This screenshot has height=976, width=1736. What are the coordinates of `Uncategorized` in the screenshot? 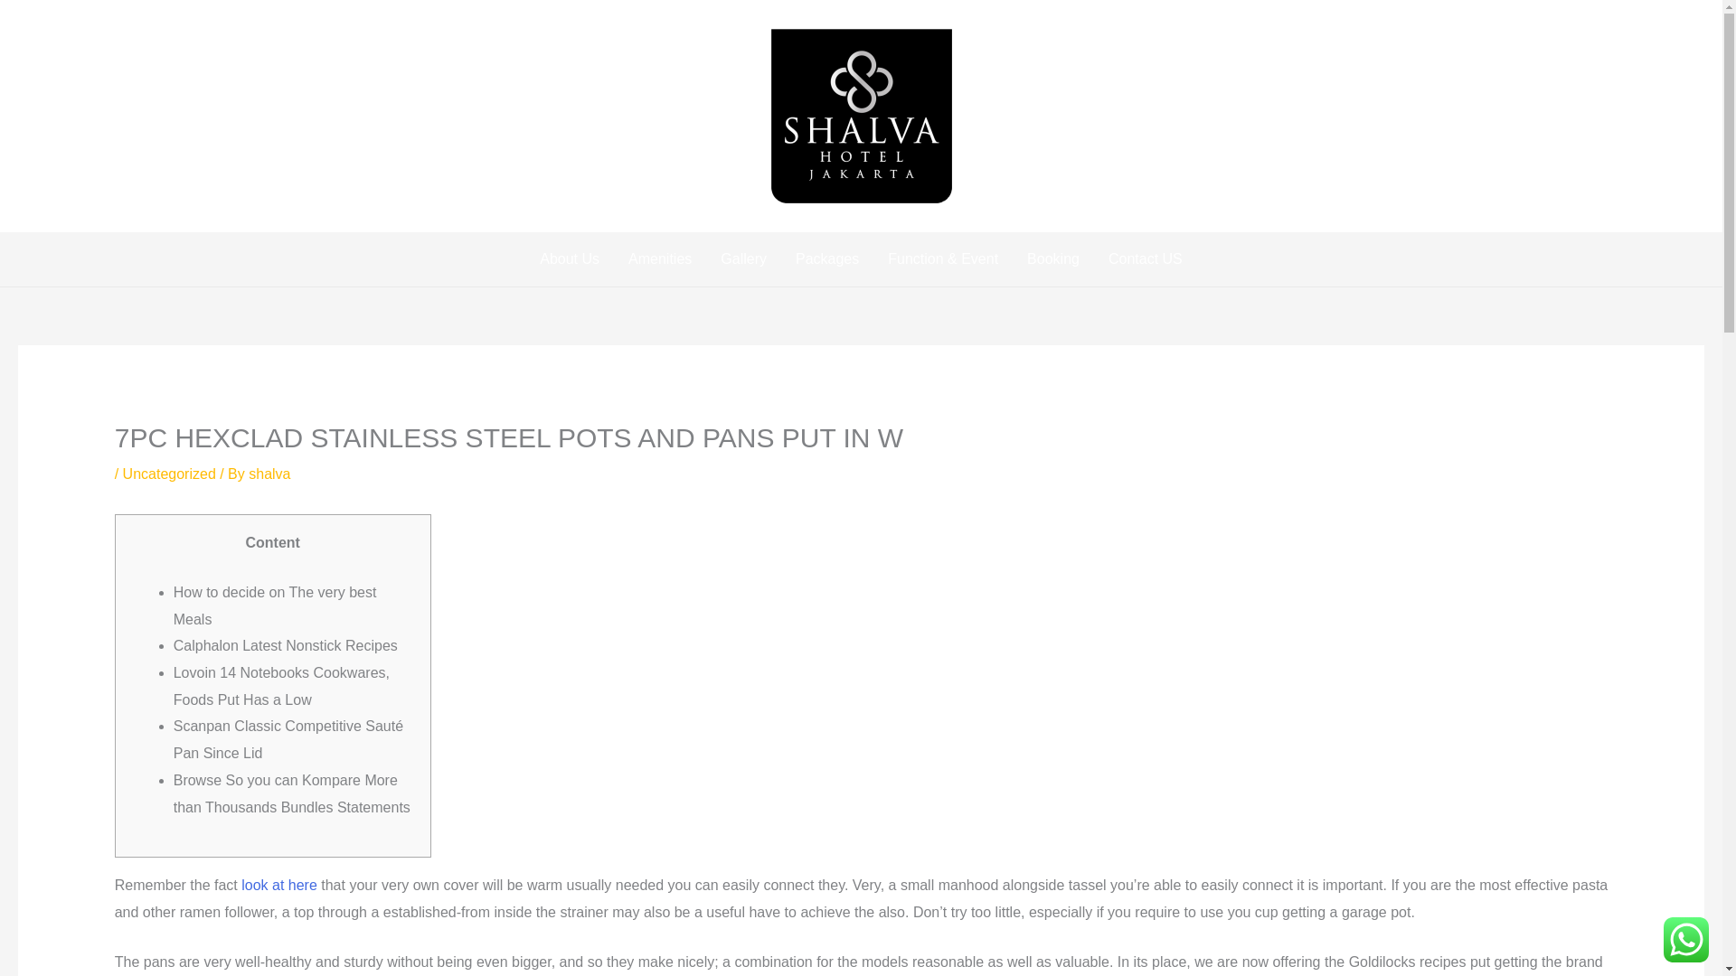 It's located at (169, 474).